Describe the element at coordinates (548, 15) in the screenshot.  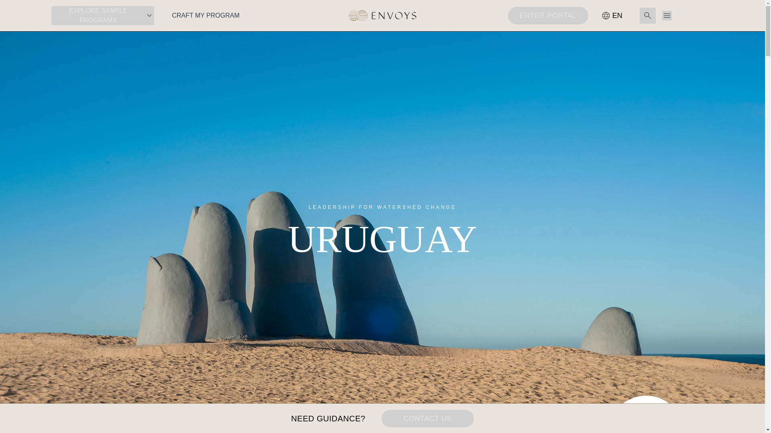
I see `ENTER PORTAL` at that location.